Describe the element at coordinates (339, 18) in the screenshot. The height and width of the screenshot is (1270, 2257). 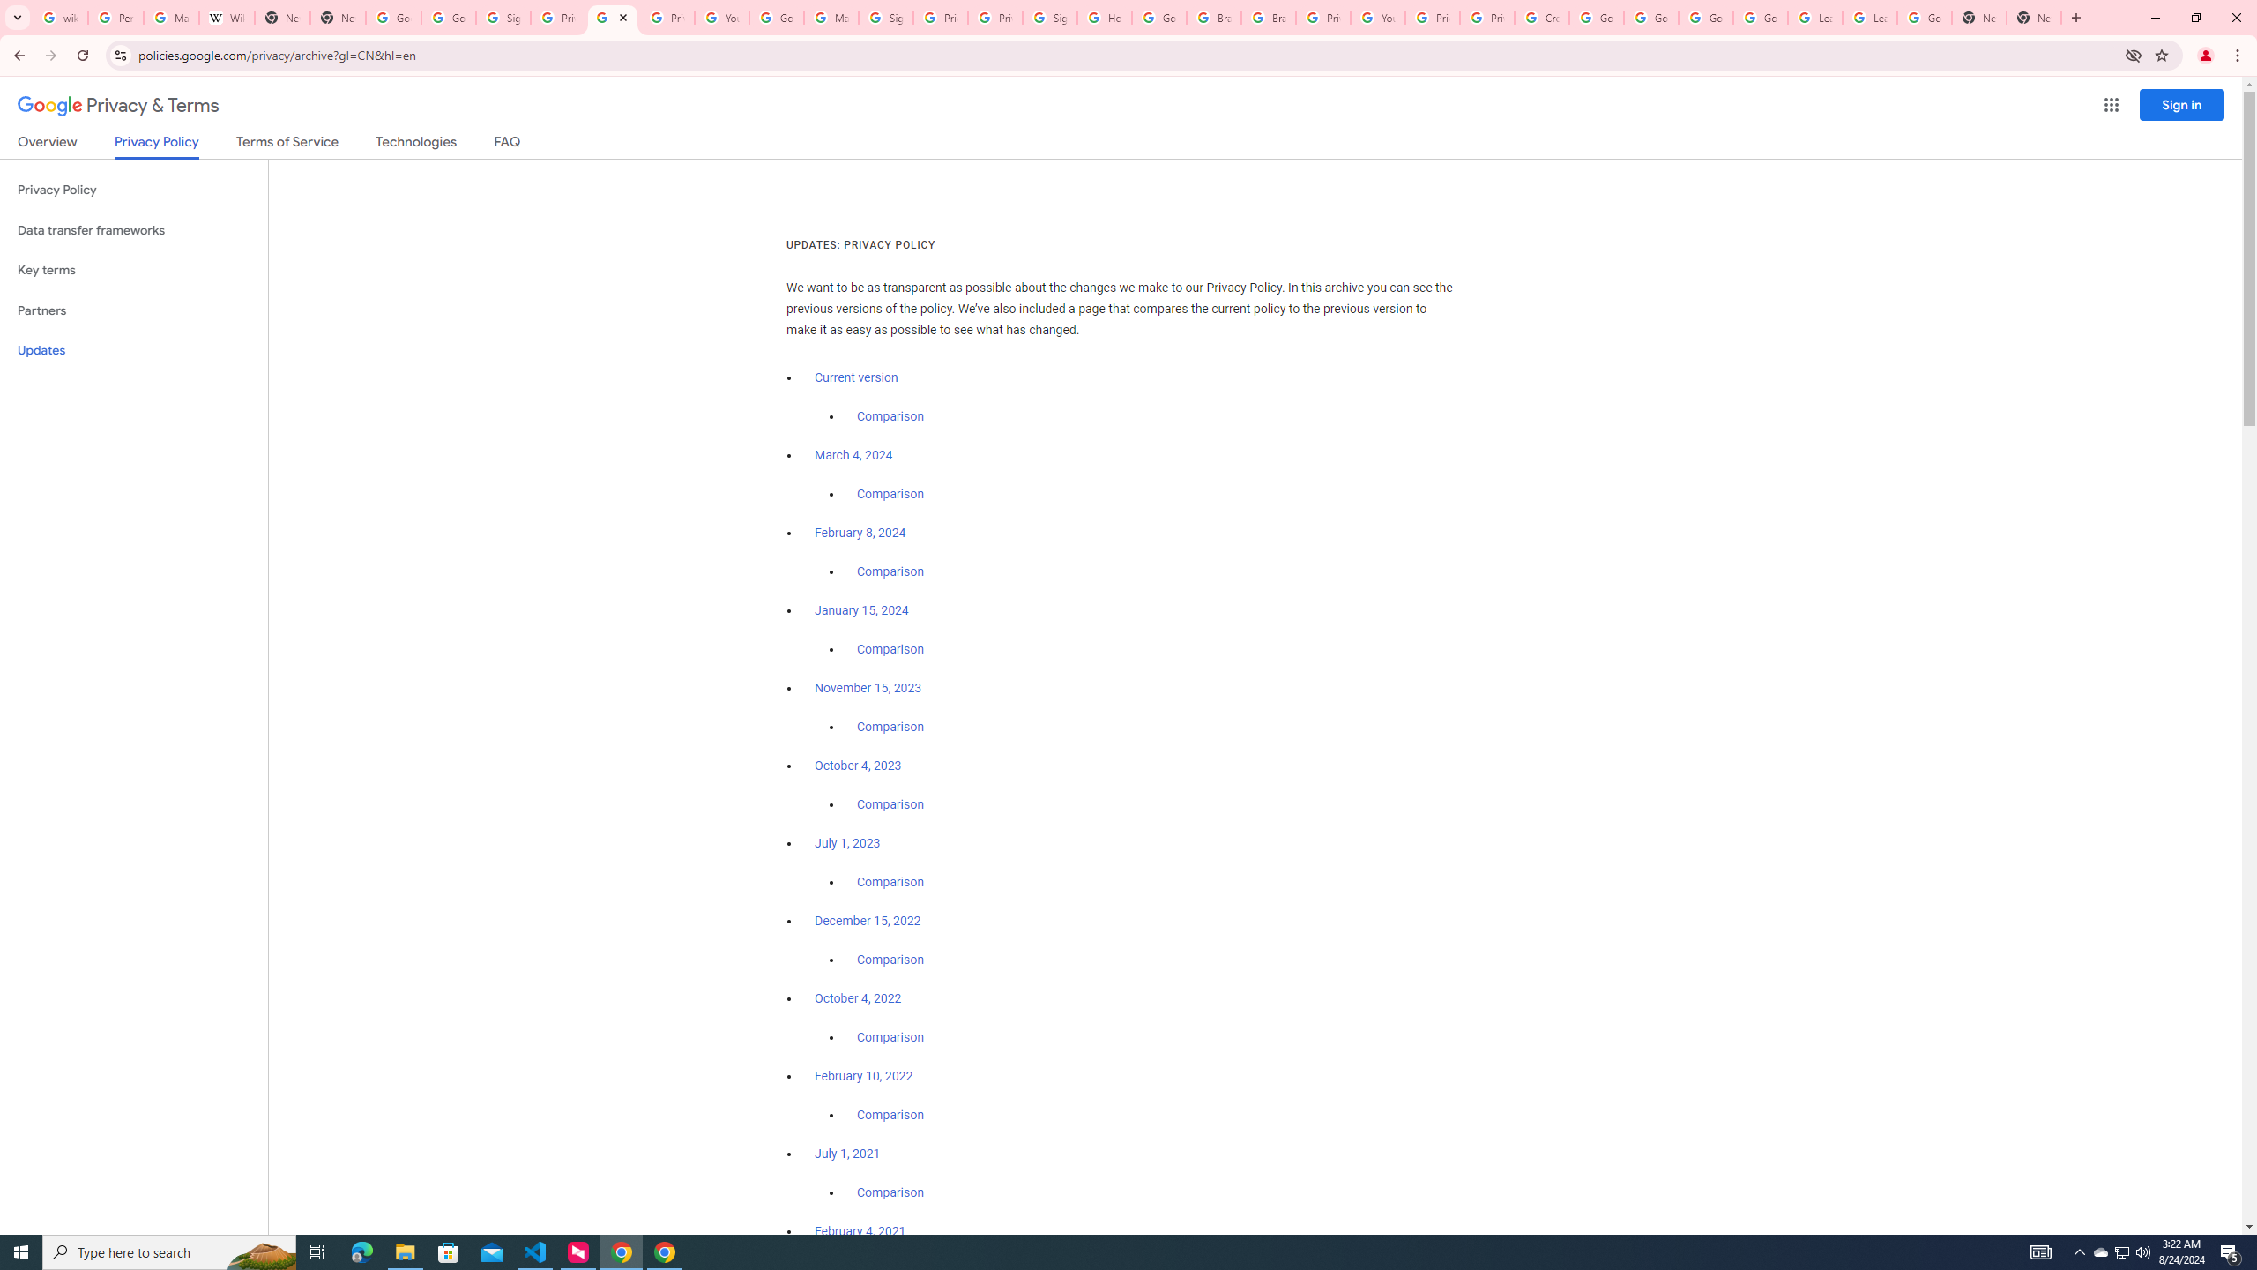
I see `New Tab` at that location.